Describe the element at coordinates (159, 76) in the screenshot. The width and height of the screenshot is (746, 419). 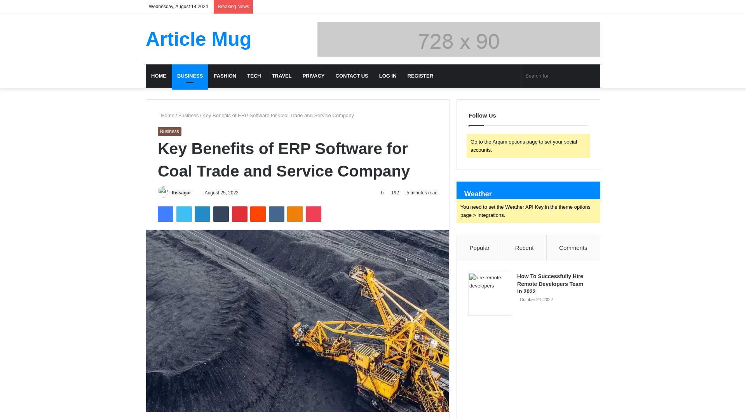
I see `HOME` at that location.